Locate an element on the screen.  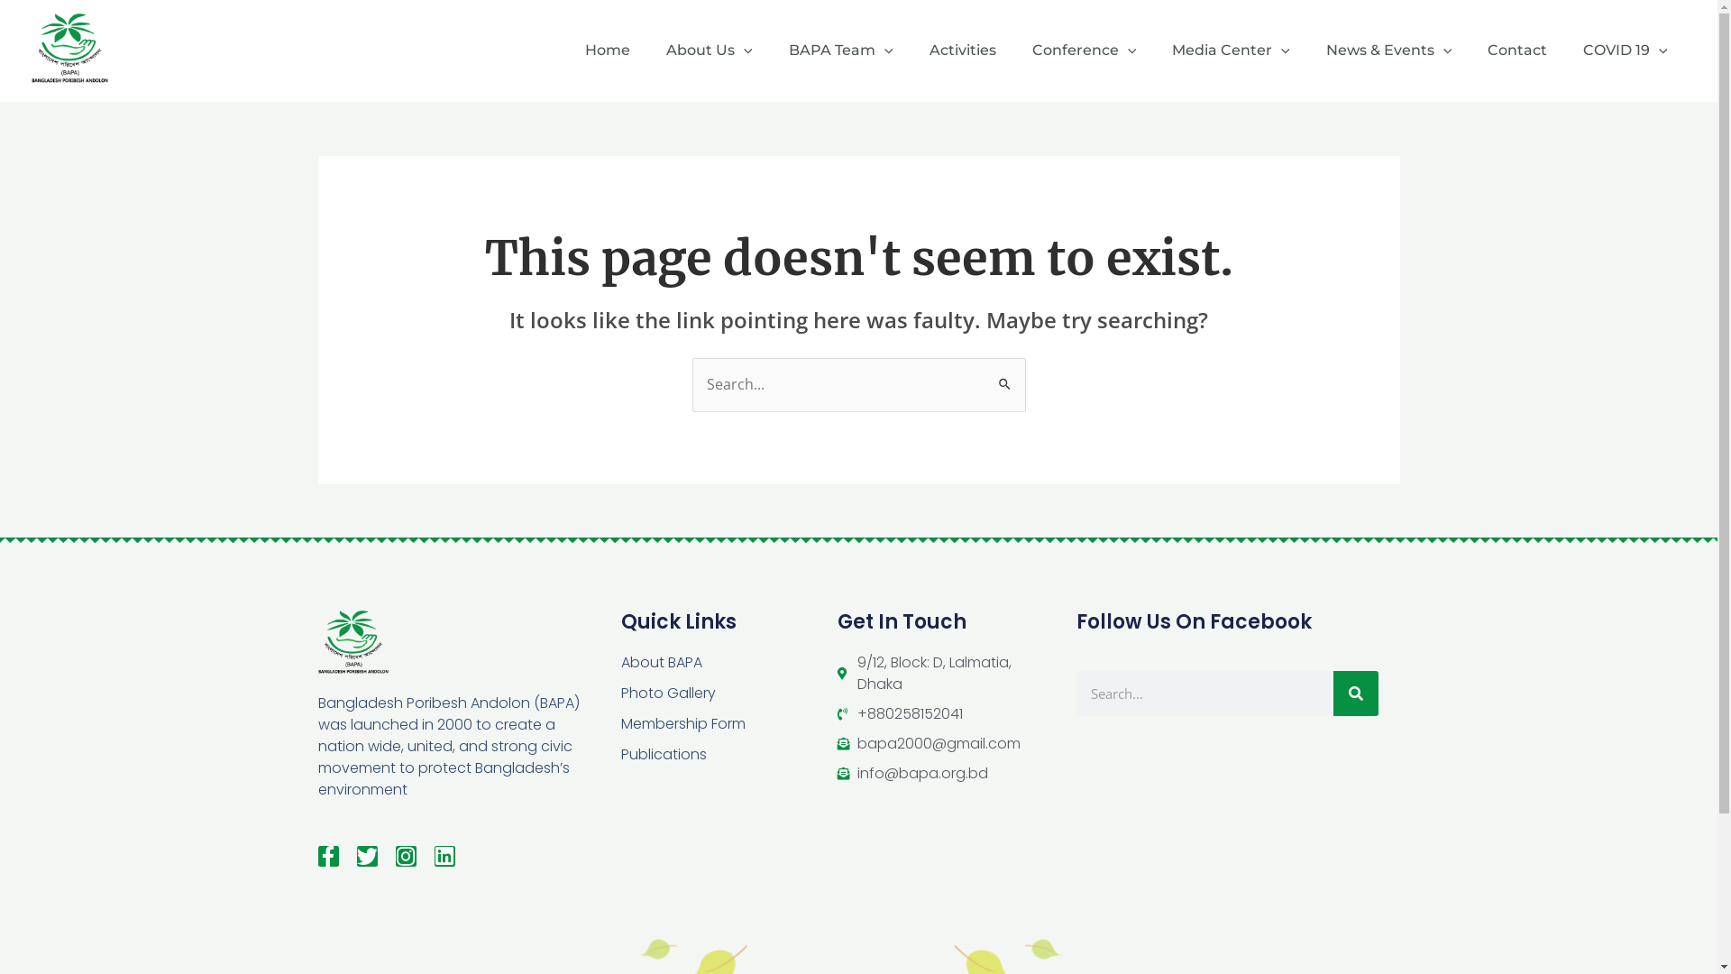
Facebook-f is located at coordinates (328, 857).